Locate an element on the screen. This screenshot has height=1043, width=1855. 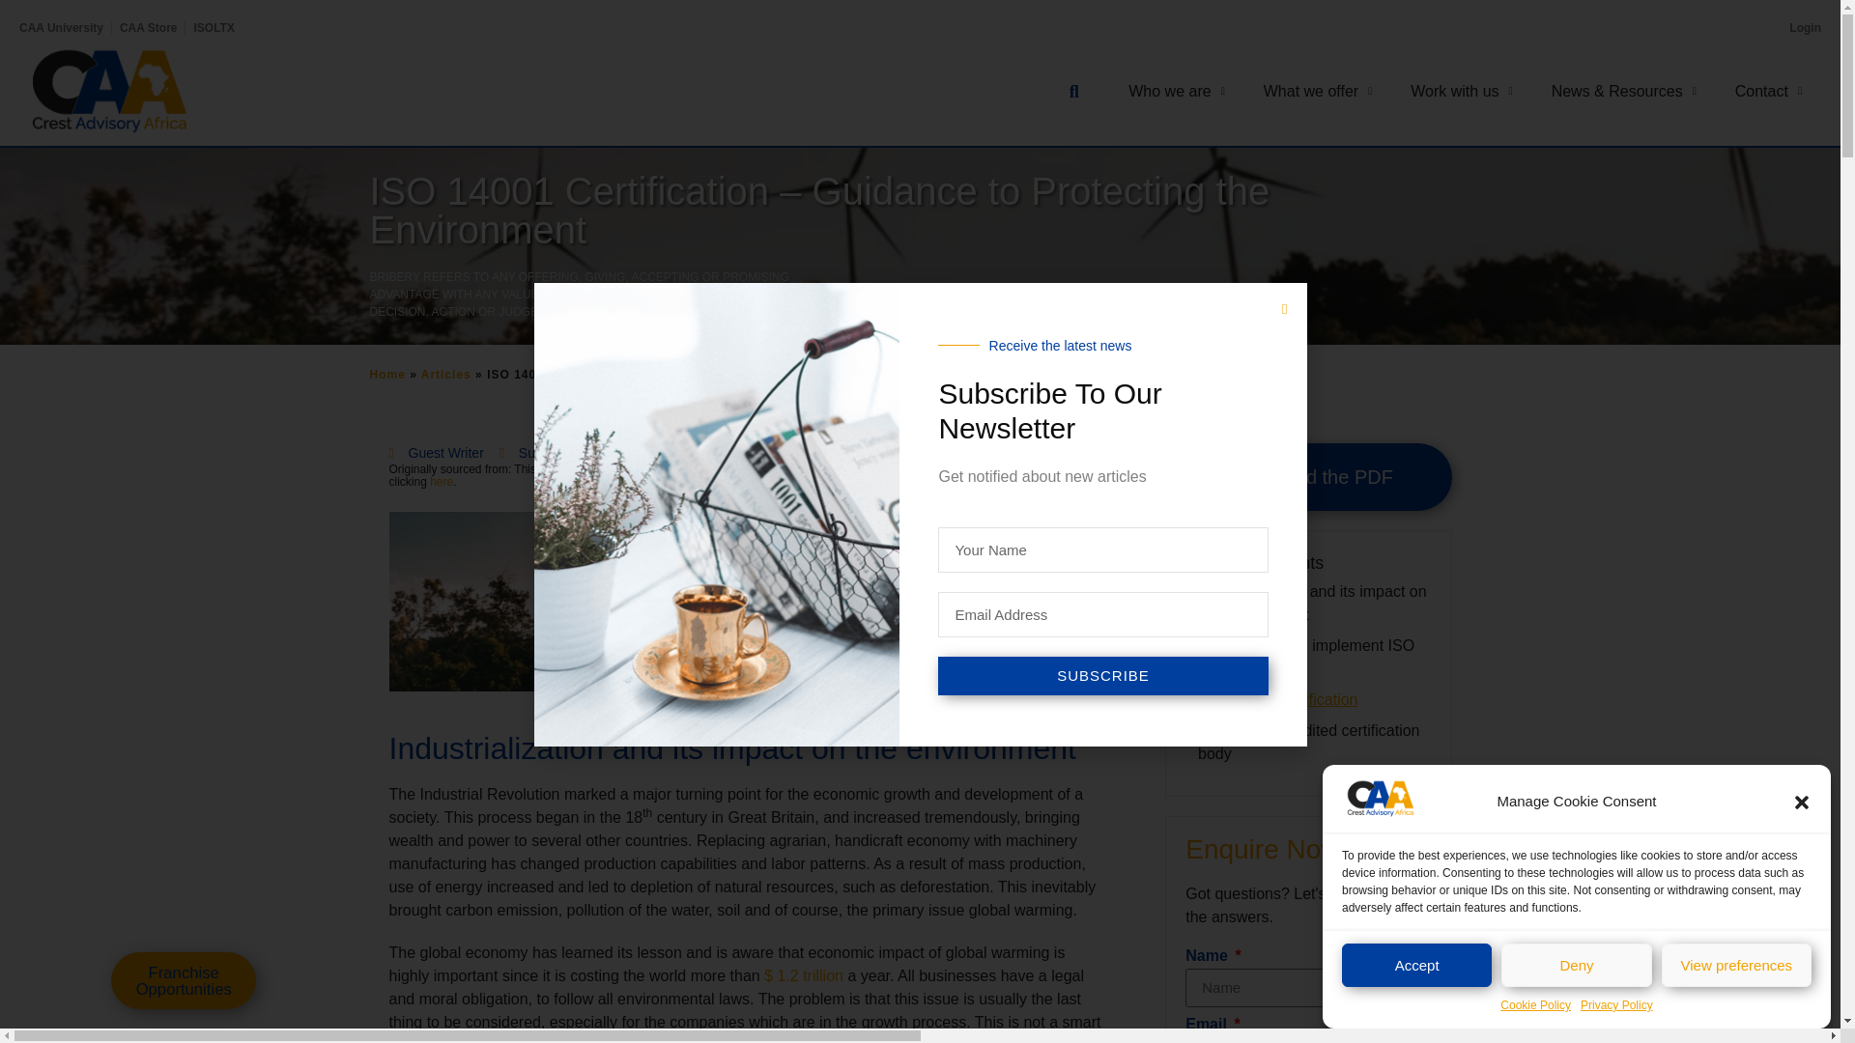
Who we are is located at coordinates (1176, 91).